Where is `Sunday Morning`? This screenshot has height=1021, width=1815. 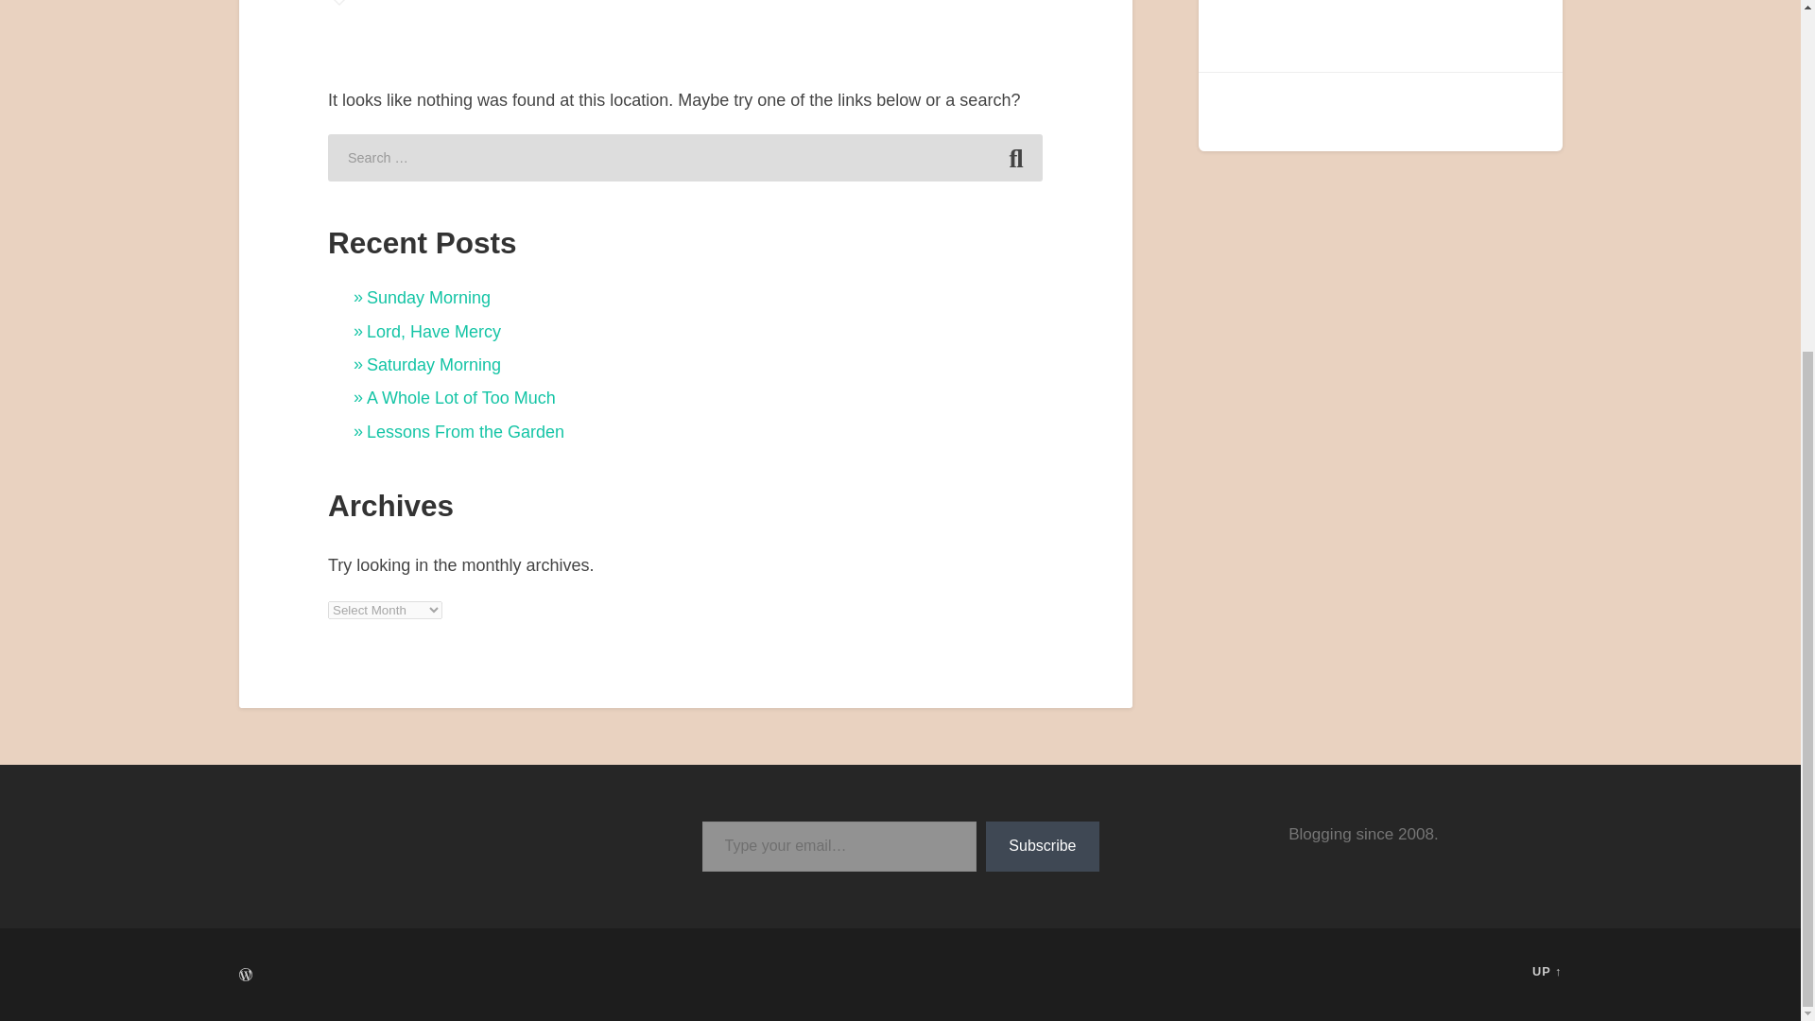 Sunday Morning is located at coordinates (427, 297).